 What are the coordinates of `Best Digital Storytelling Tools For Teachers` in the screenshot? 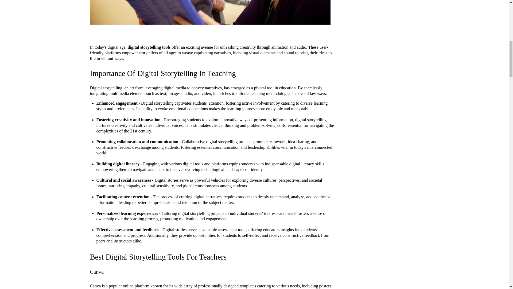 It's located at (158, 257).